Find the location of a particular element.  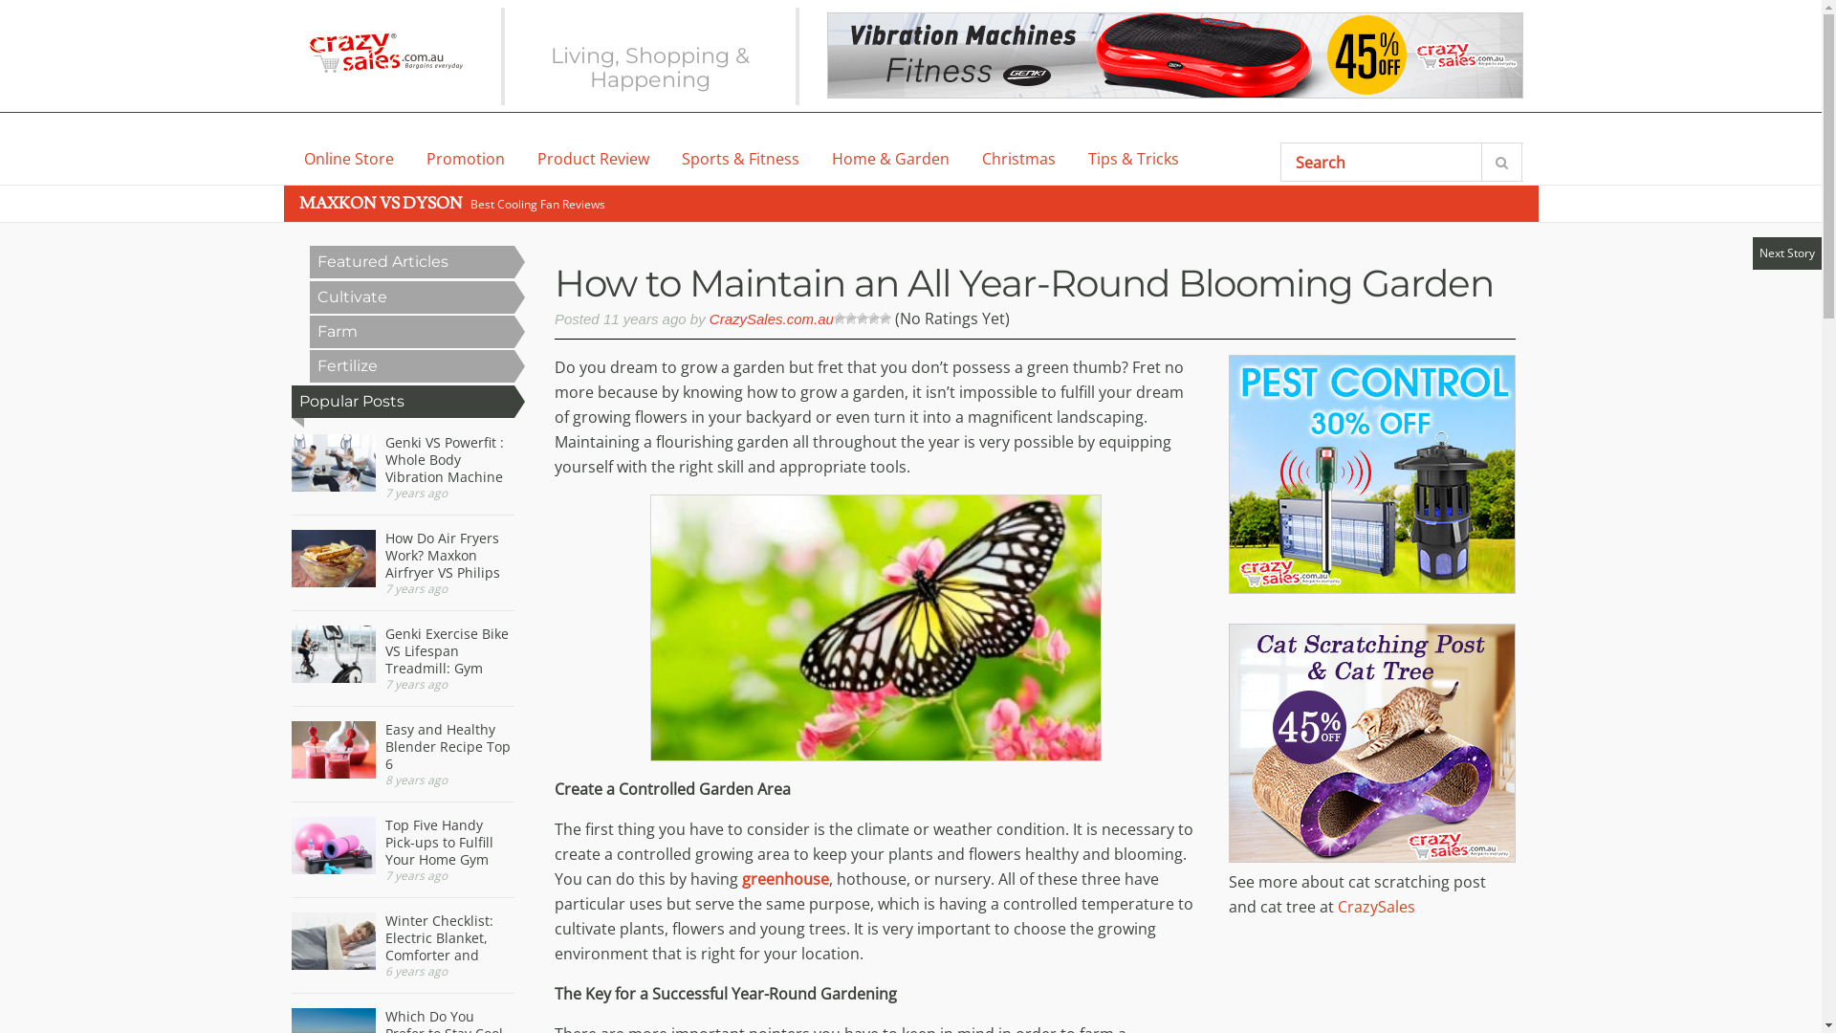

CrazySales is located at coordinates (384, 54).